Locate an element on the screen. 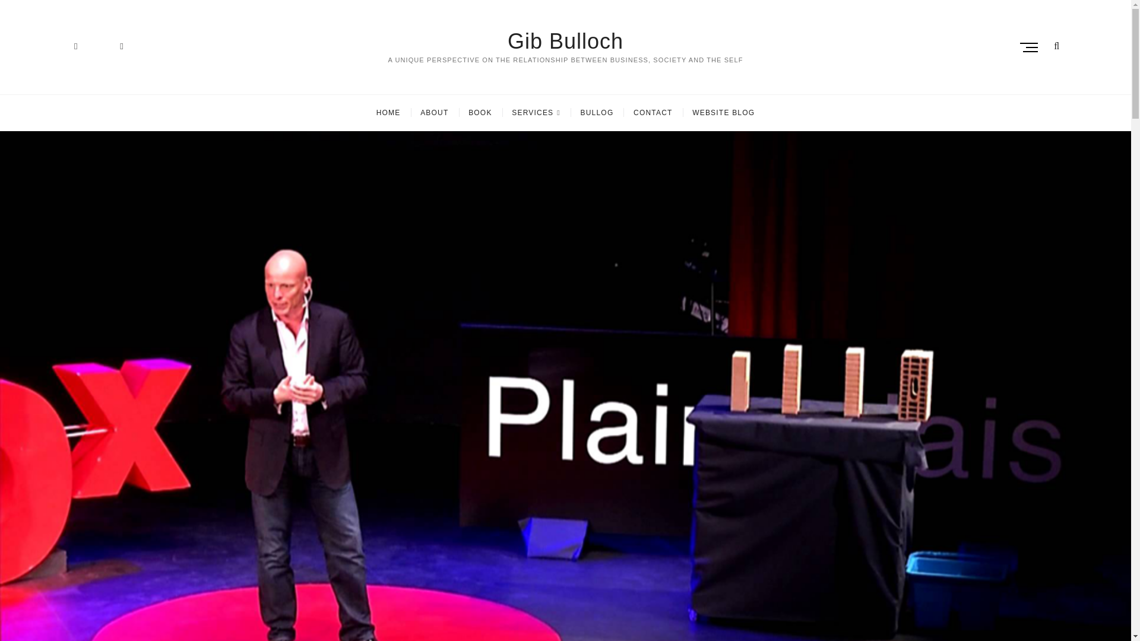 Image resolution: width=1140 pixels, height=641 pixels. CONTACT is located at coordinates (653, 113).